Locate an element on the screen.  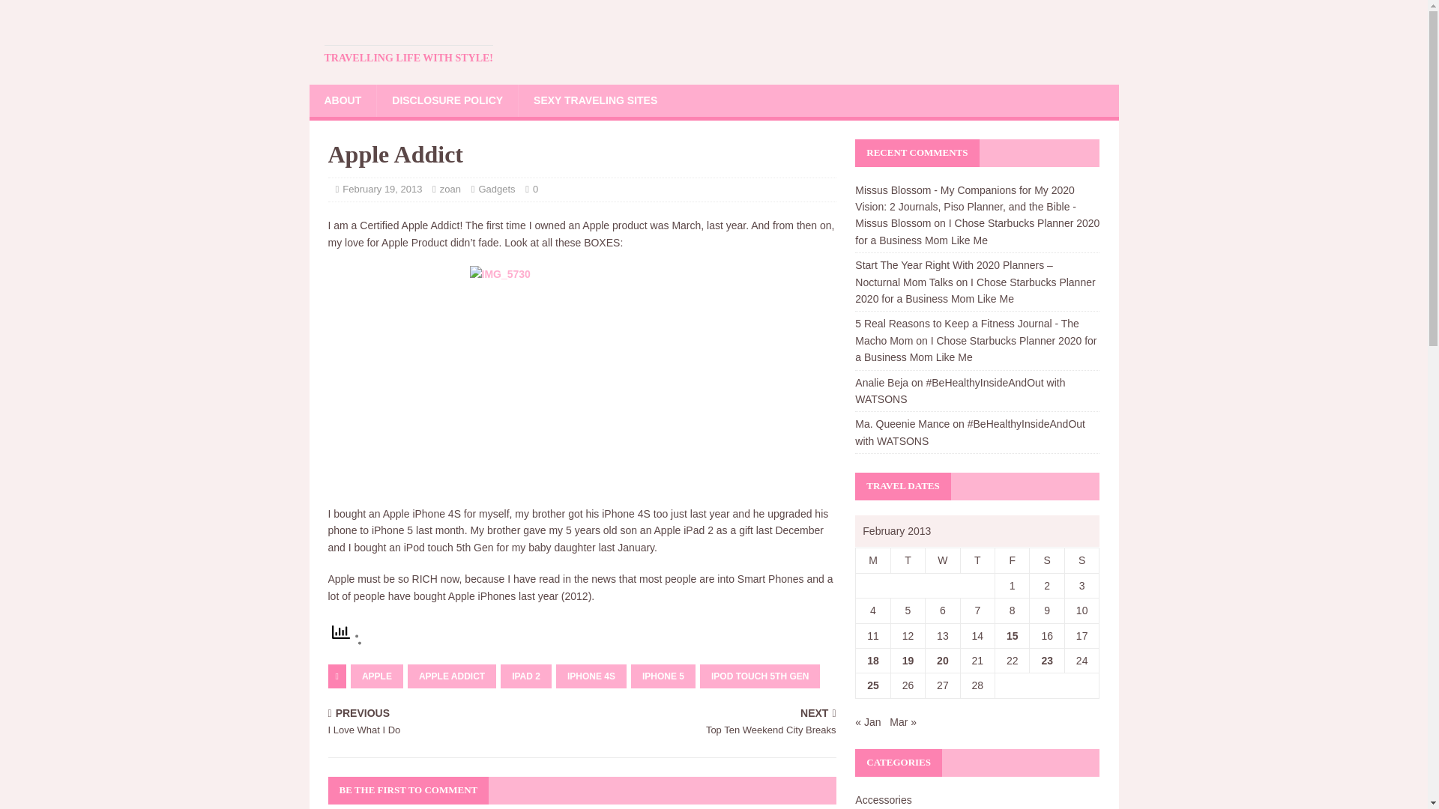
February 19, 2013 is located at coordinates (381, 189).